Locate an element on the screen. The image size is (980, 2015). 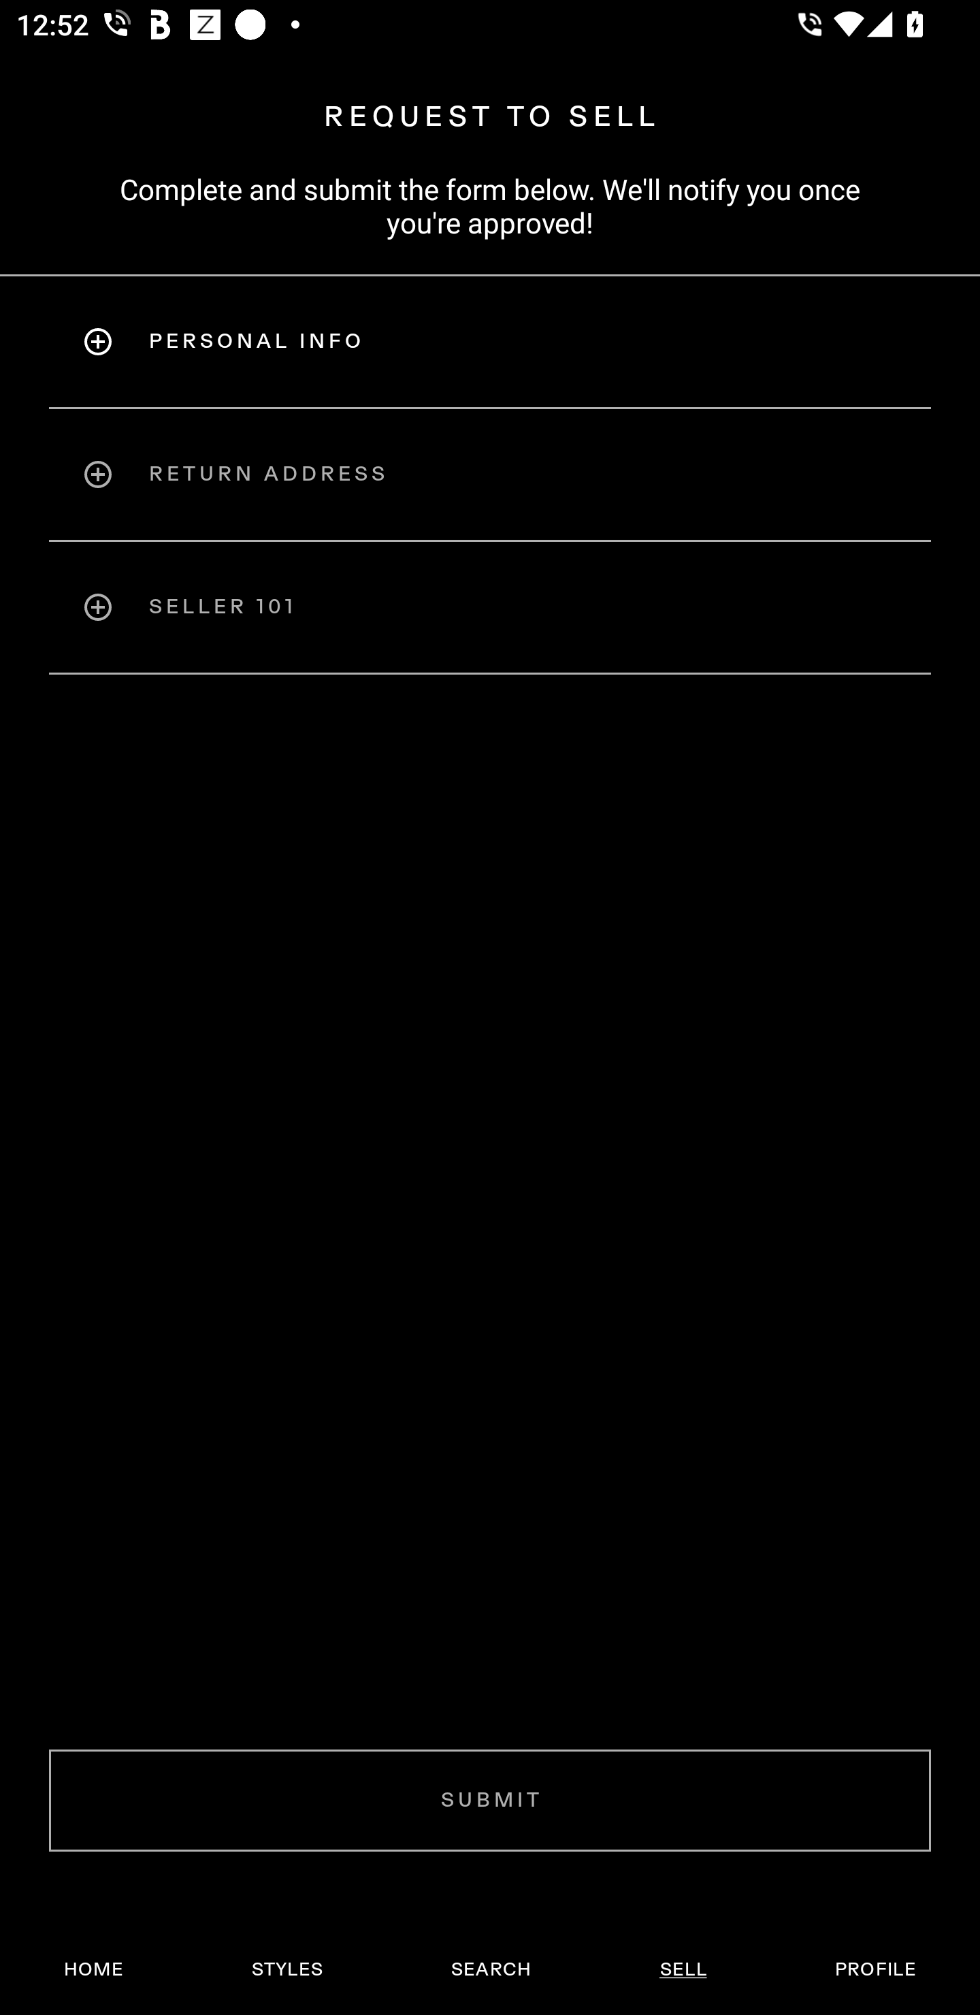
SELLER 101 is located at coordinates (490, 607).